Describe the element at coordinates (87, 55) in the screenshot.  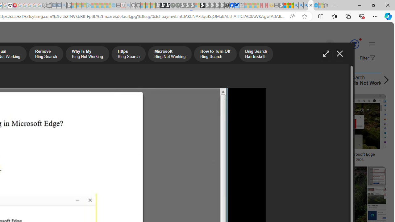
I see `Why Is My Bing Not Working` at that location.